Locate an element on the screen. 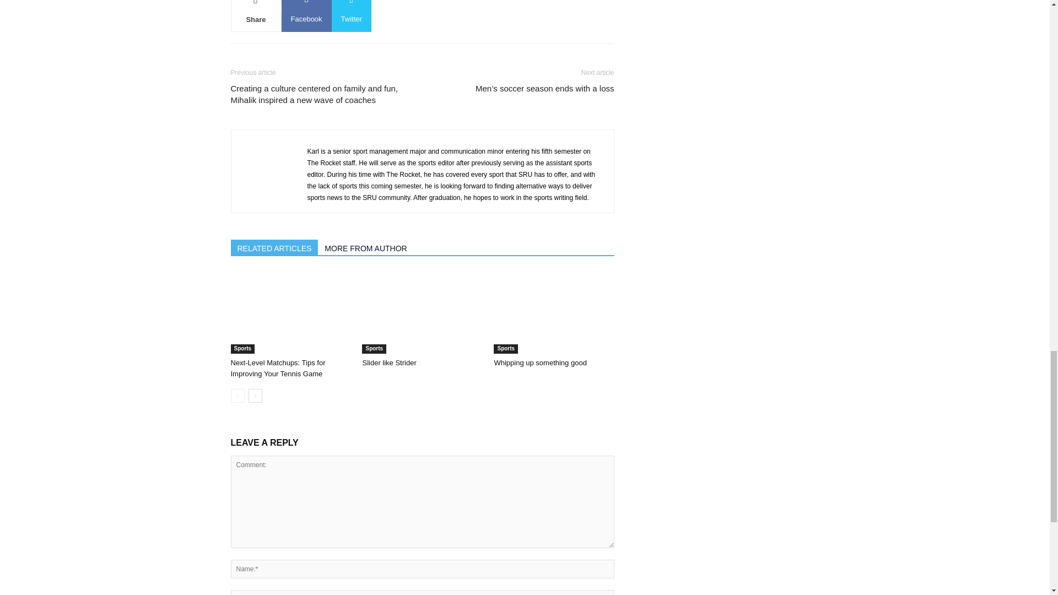  Next-Level Matchups: Tips for Improving Your Tennis Game is located at coordinates (278, 368).